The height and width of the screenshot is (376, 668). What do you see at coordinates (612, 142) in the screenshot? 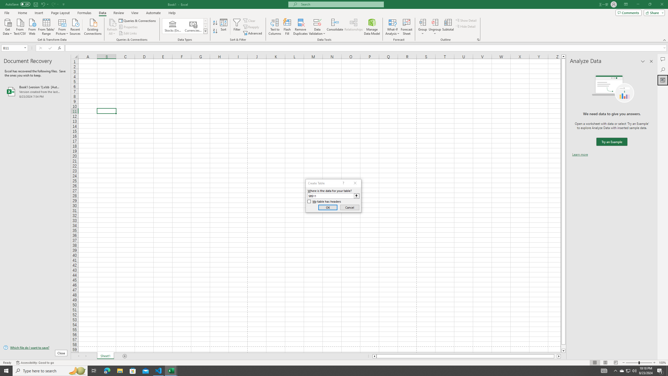
I see `We need data to give you answers. Try an Example` at bounding box center [612, 142].